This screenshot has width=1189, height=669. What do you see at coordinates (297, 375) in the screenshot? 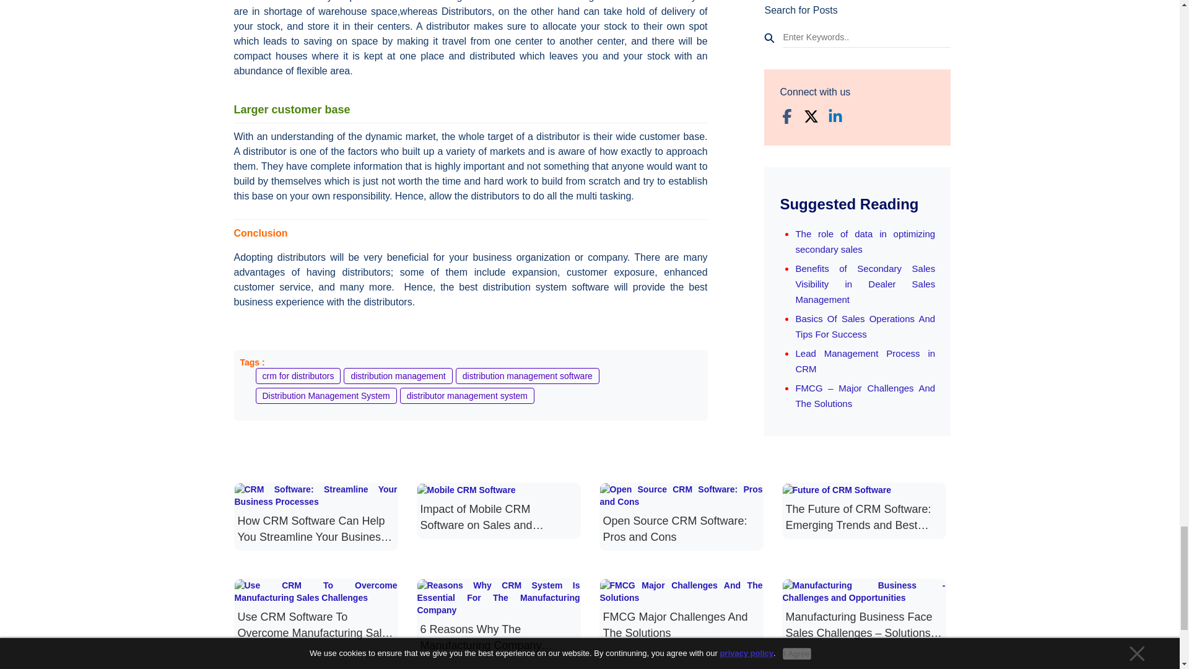
I see `crm for distributors` at bounding box center [297, 375].